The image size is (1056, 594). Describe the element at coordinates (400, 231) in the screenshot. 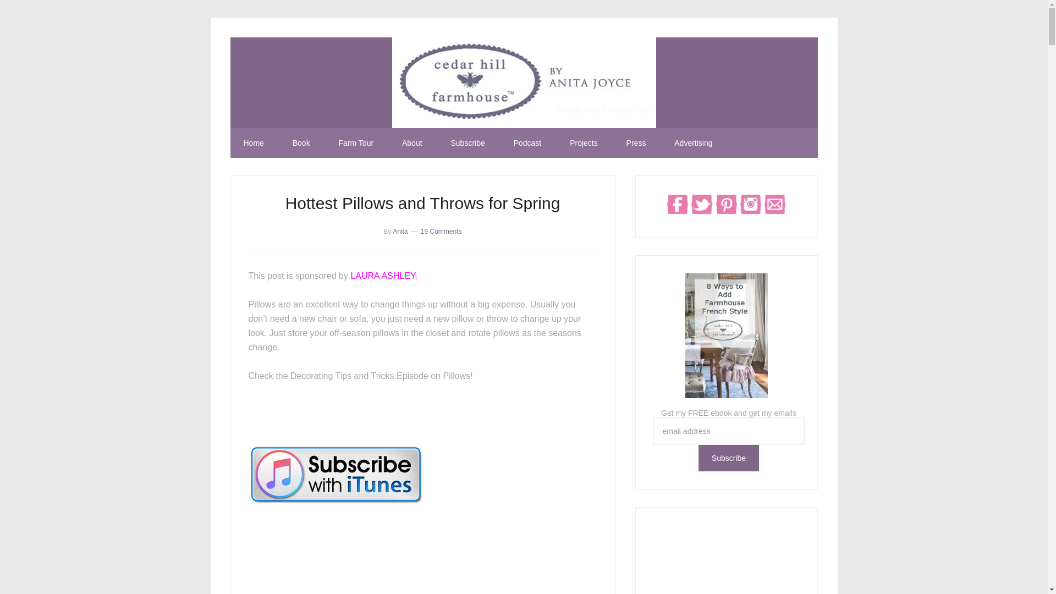

I see `Anita` at that location.